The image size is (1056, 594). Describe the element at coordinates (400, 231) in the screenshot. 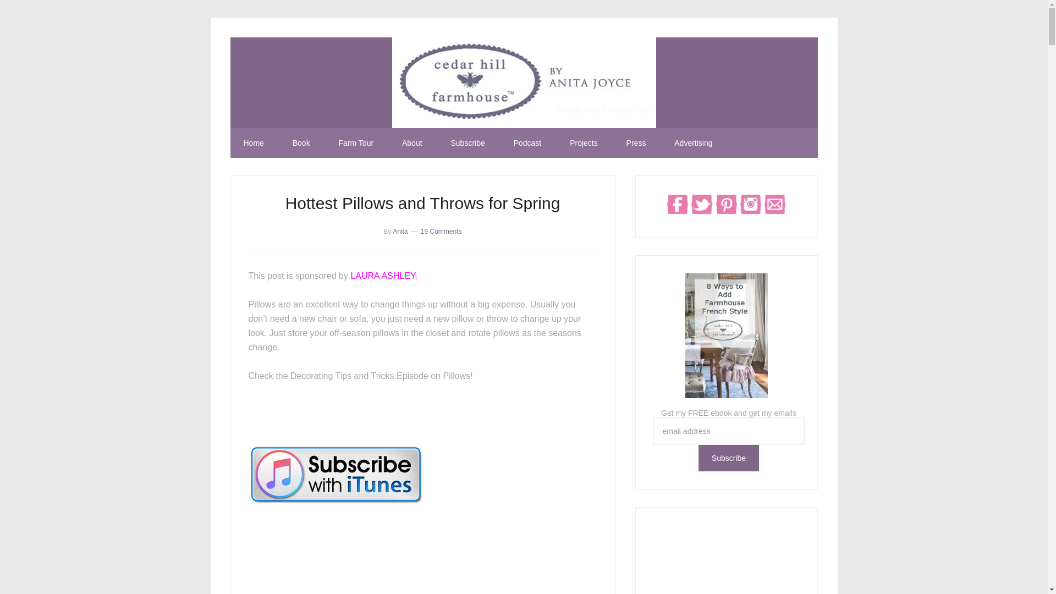

I see `Anita` at that location.